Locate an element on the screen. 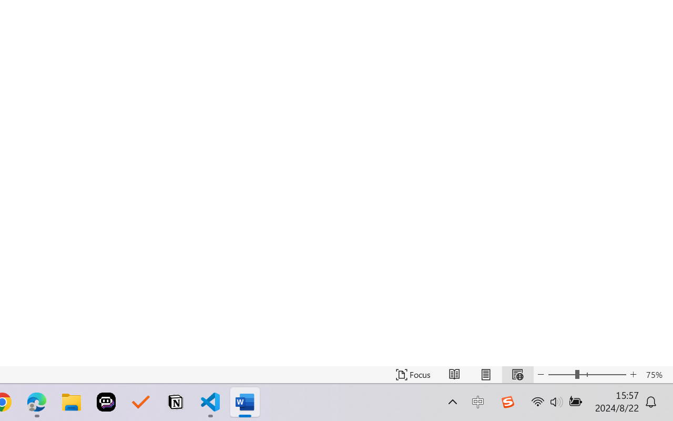 Image resolution: width=673 pixels, height=421 pixels. Zoom In is located at coordinates (633, 375).